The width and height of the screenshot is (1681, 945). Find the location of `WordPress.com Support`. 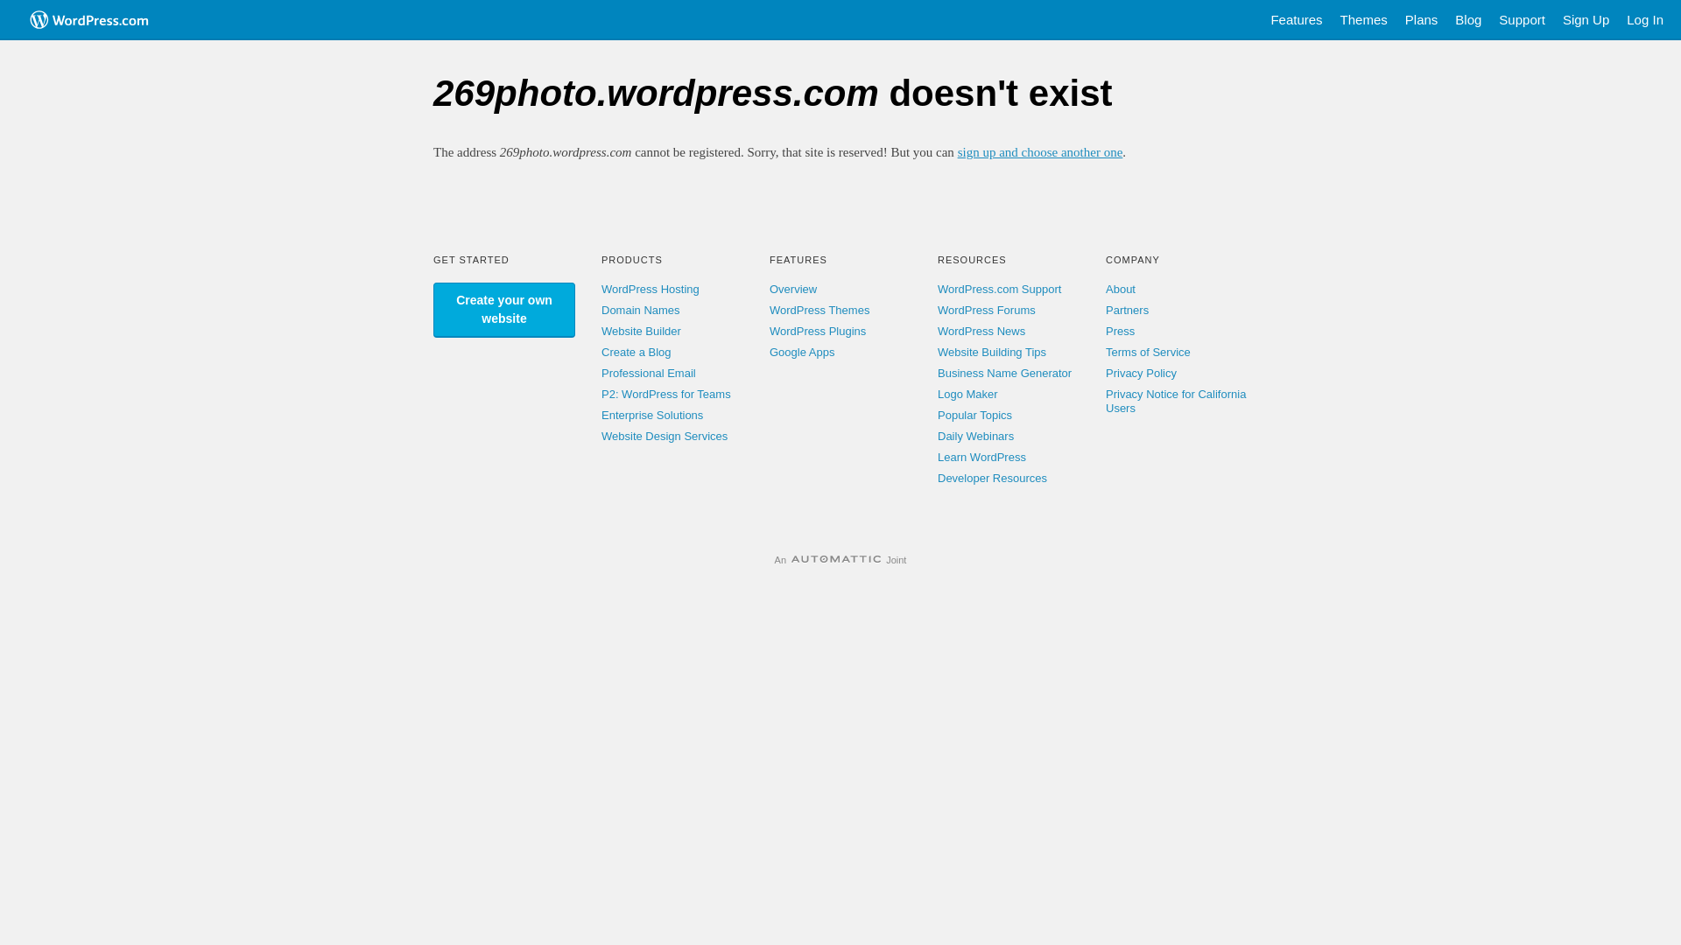

WordPress.com Support is located at coordinates (1000, 289).